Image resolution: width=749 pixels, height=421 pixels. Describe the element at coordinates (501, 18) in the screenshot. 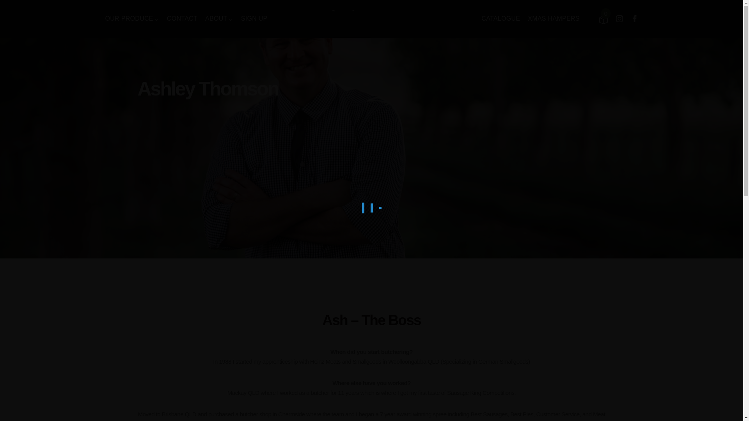

I see `CATALOGUE` at that location.